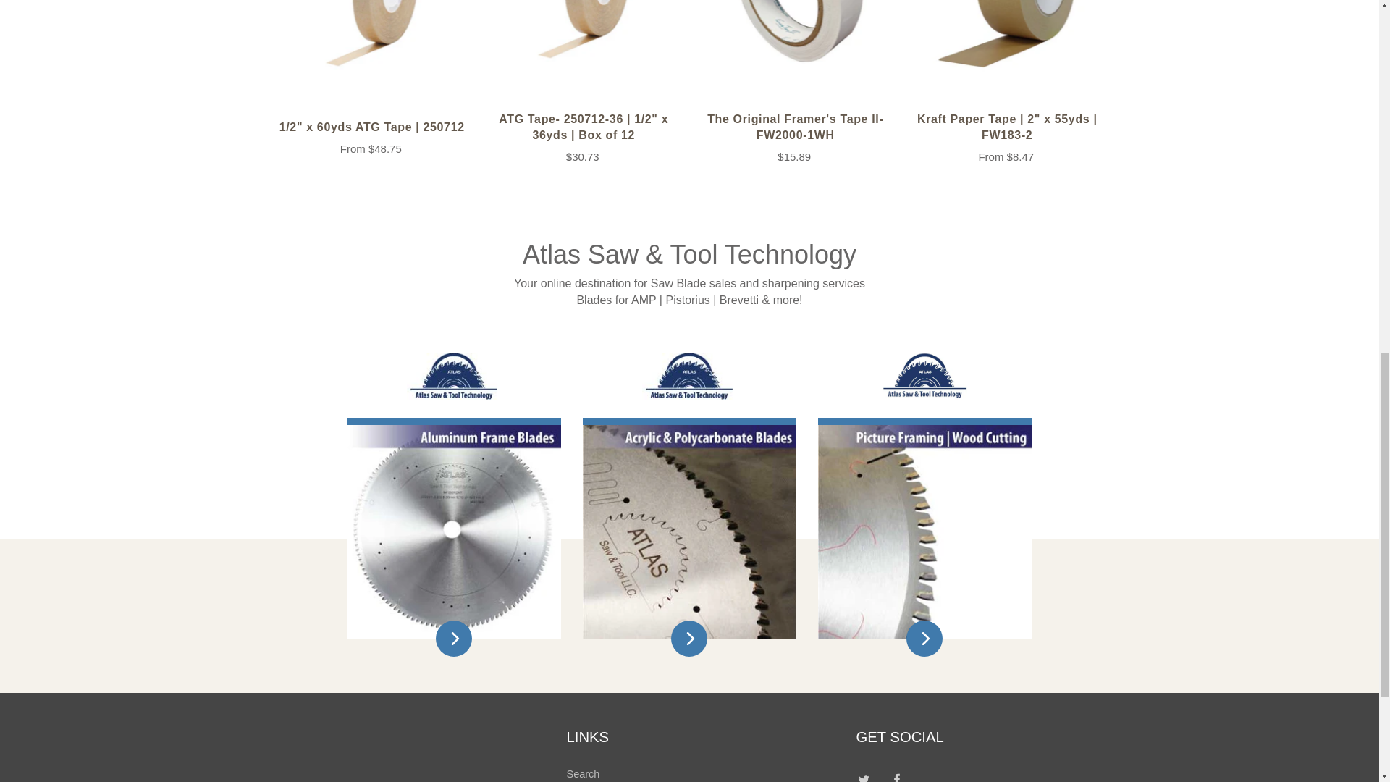 Image resolution: width=1390 pixels, height=782 pixels. Describe the element at coordinates (863, 775) in the screenshot. I see `Twitter` at that location.